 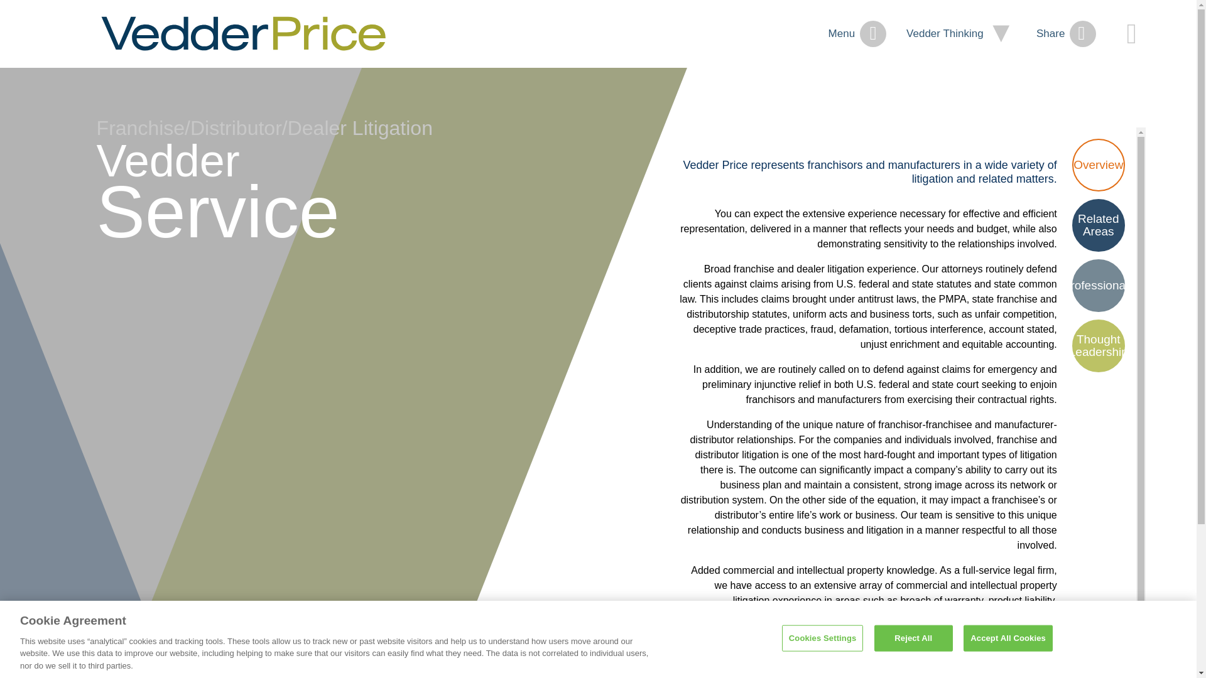 What do you see at coordinates (1066, 34) in the screenshot?
I see `Share` at bounding box center [1066, 34].